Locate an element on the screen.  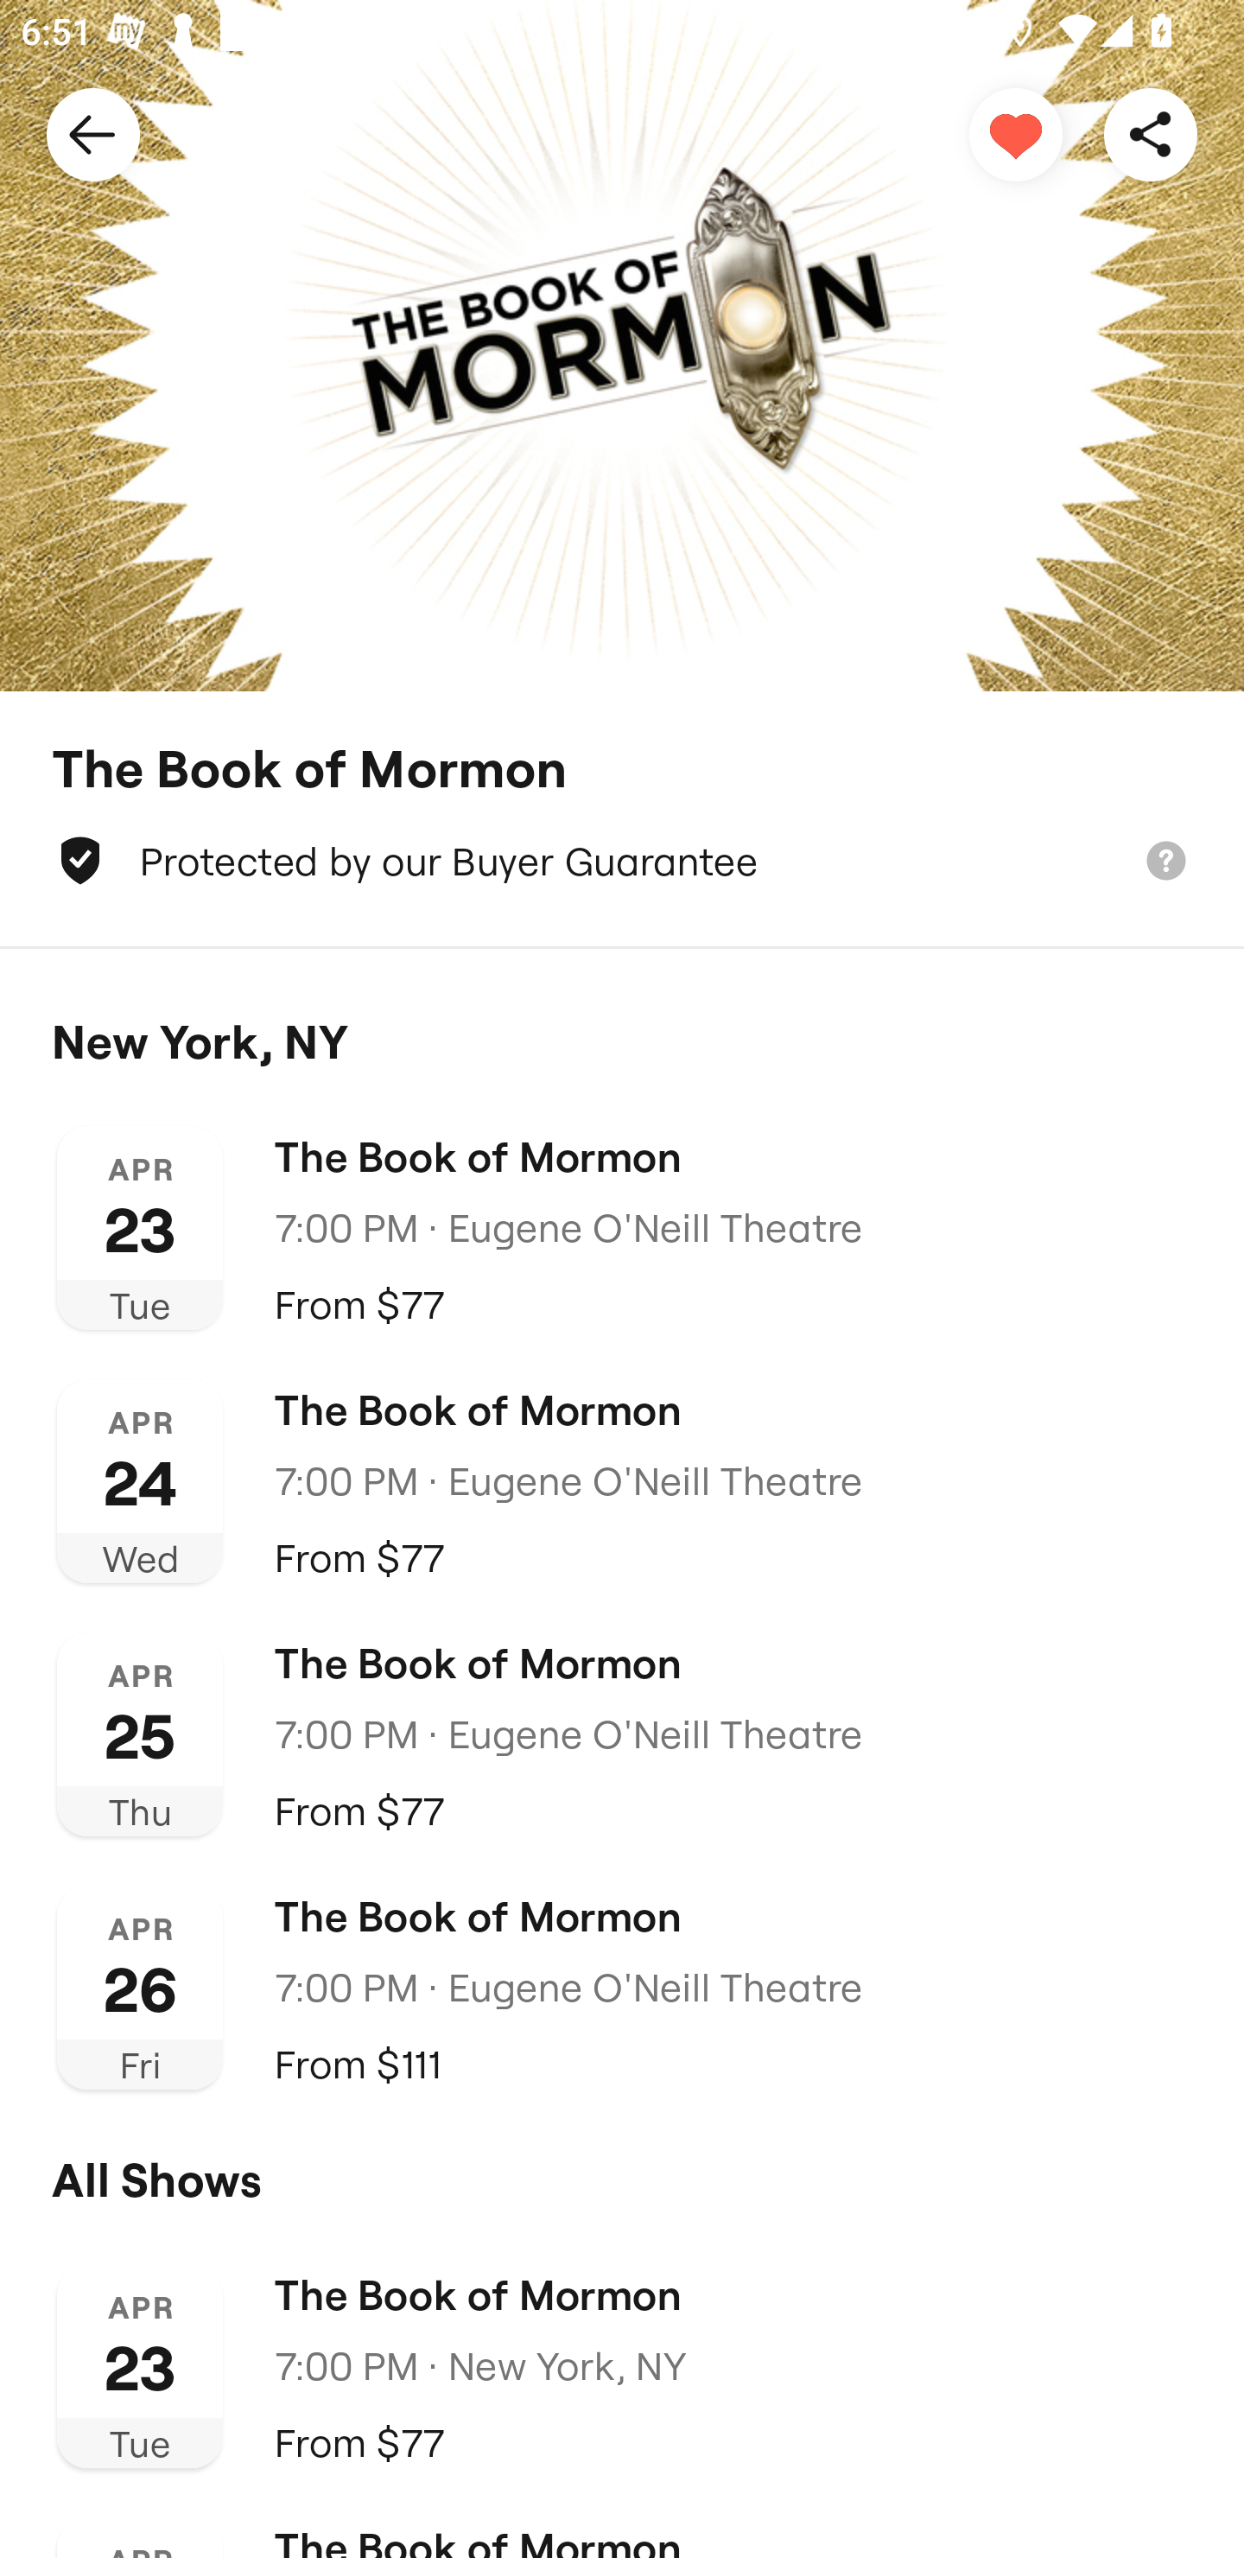
Back is located at coordinates (93, 133).